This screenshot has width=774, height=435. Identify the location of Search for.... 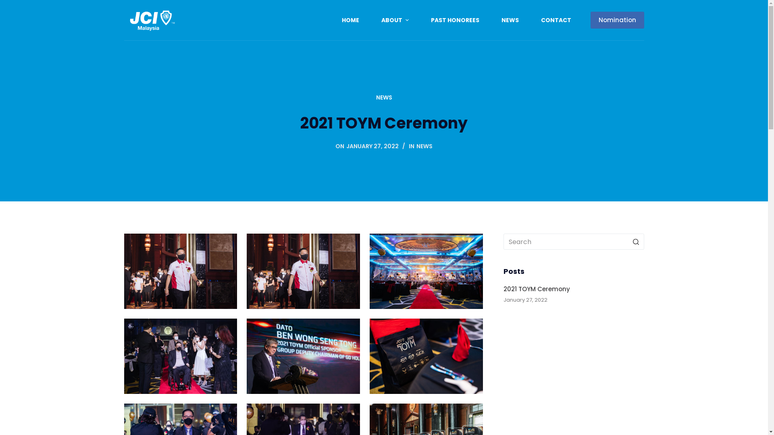
(574, 242).